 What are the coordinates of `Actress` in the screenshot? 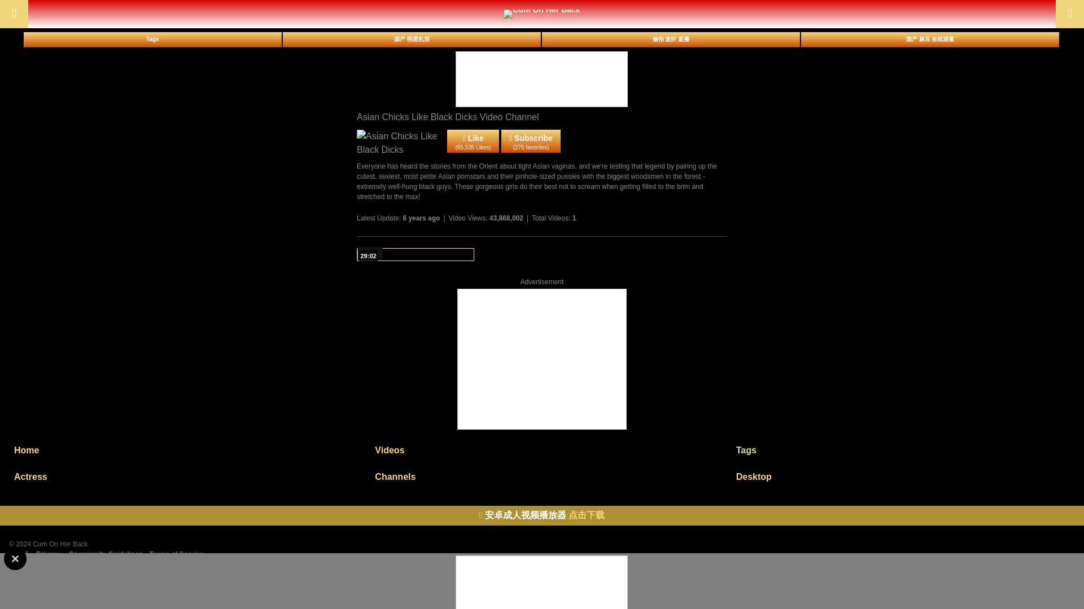 It's located at (180, 476).